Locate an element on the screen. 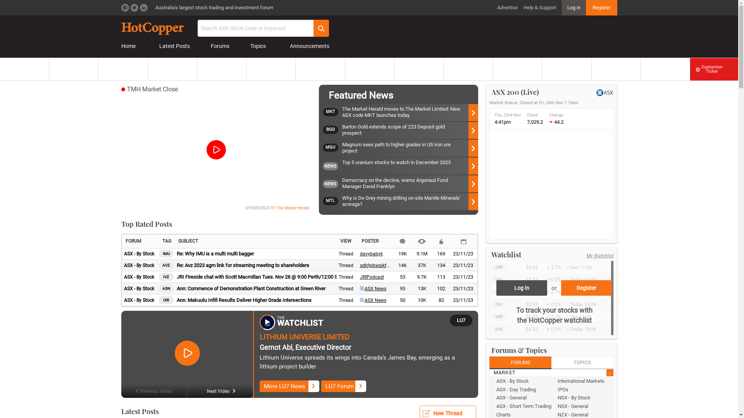 The image size is (744, 418). Thread is located at coordinates (346, 266).